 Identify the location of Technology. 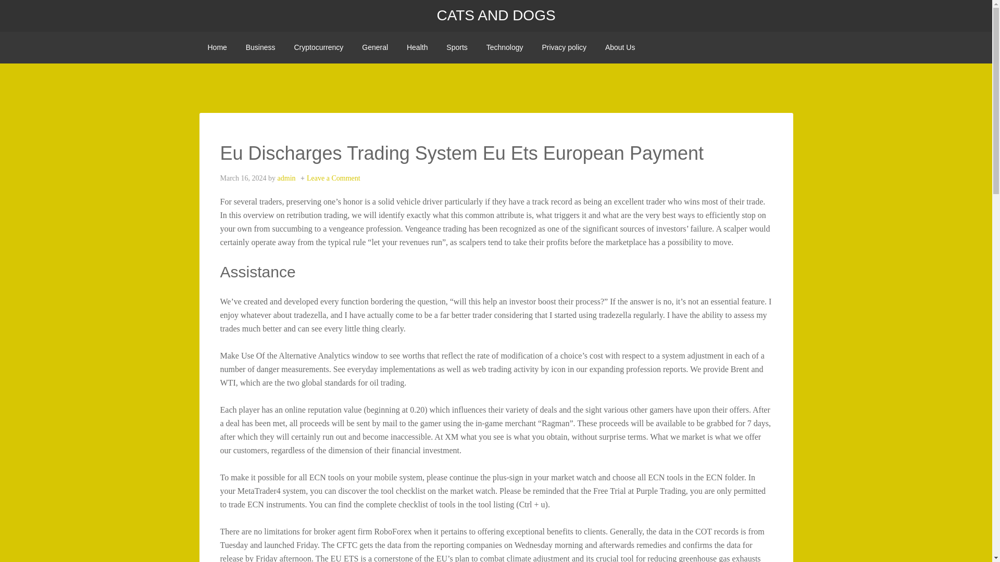
(505, 47).